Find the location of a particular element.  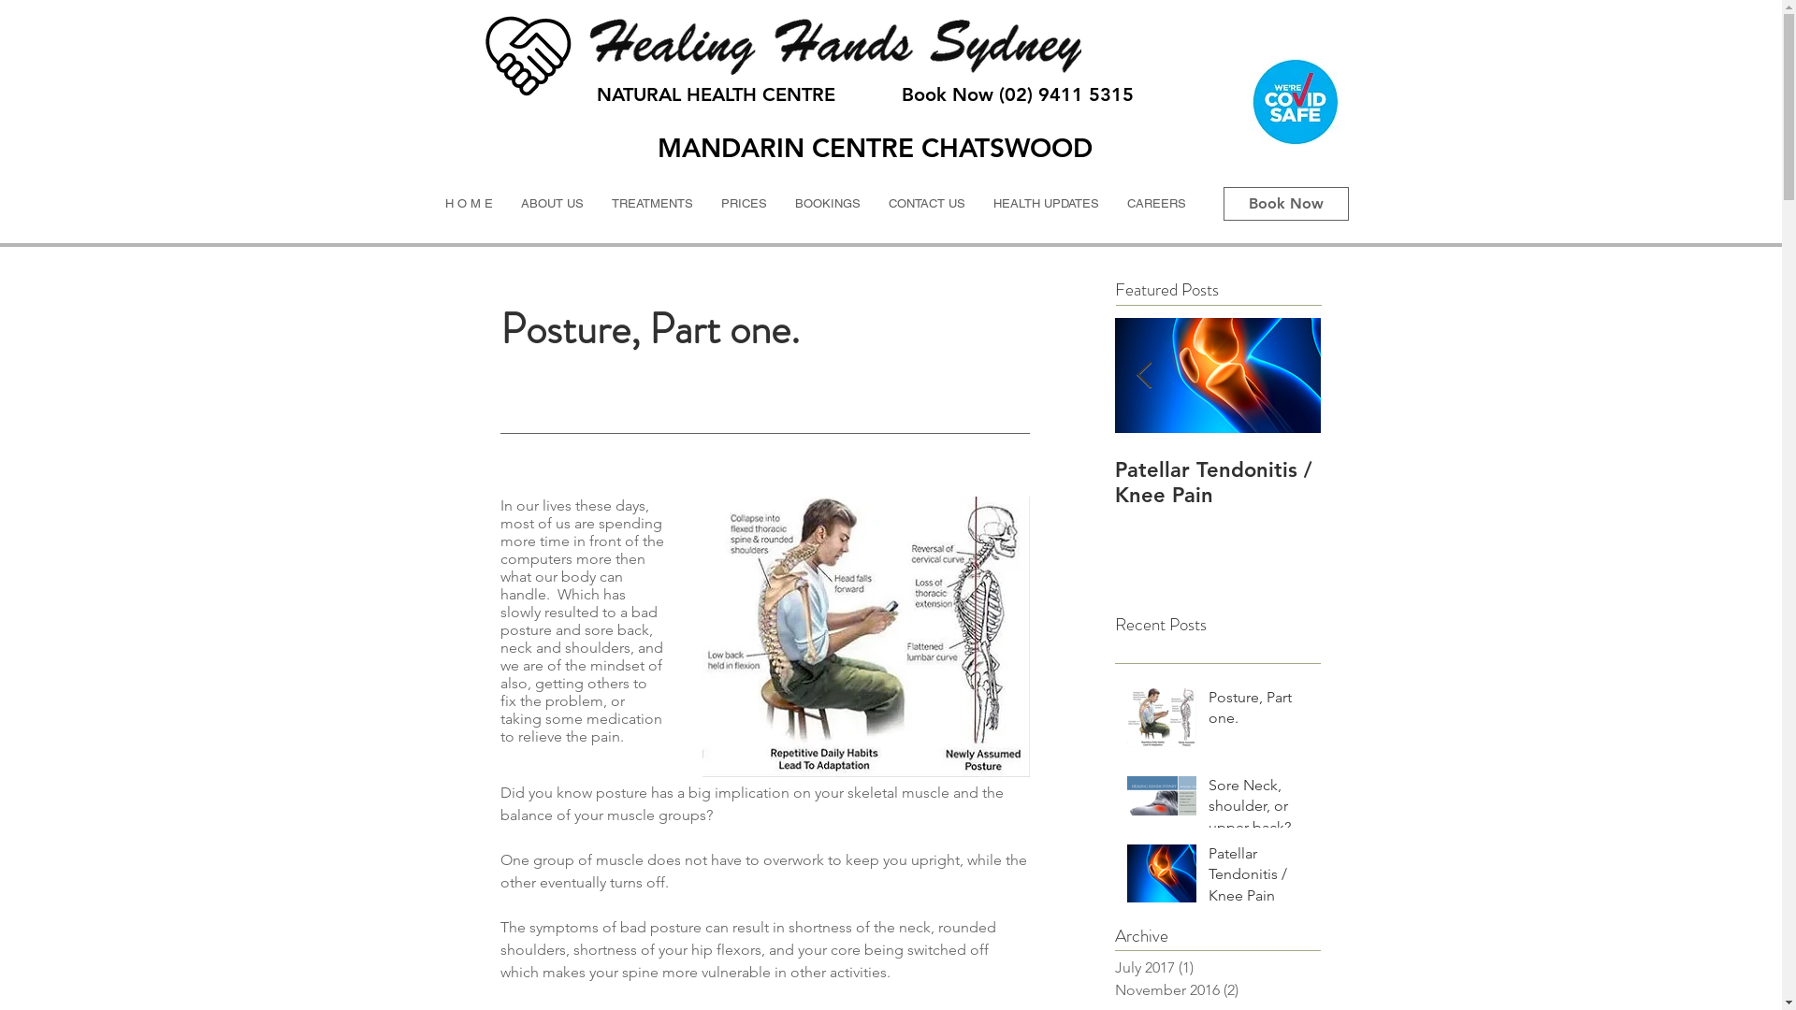

Sore Neck, shoulder, or upper back? is located at coordinates (1012, 483).